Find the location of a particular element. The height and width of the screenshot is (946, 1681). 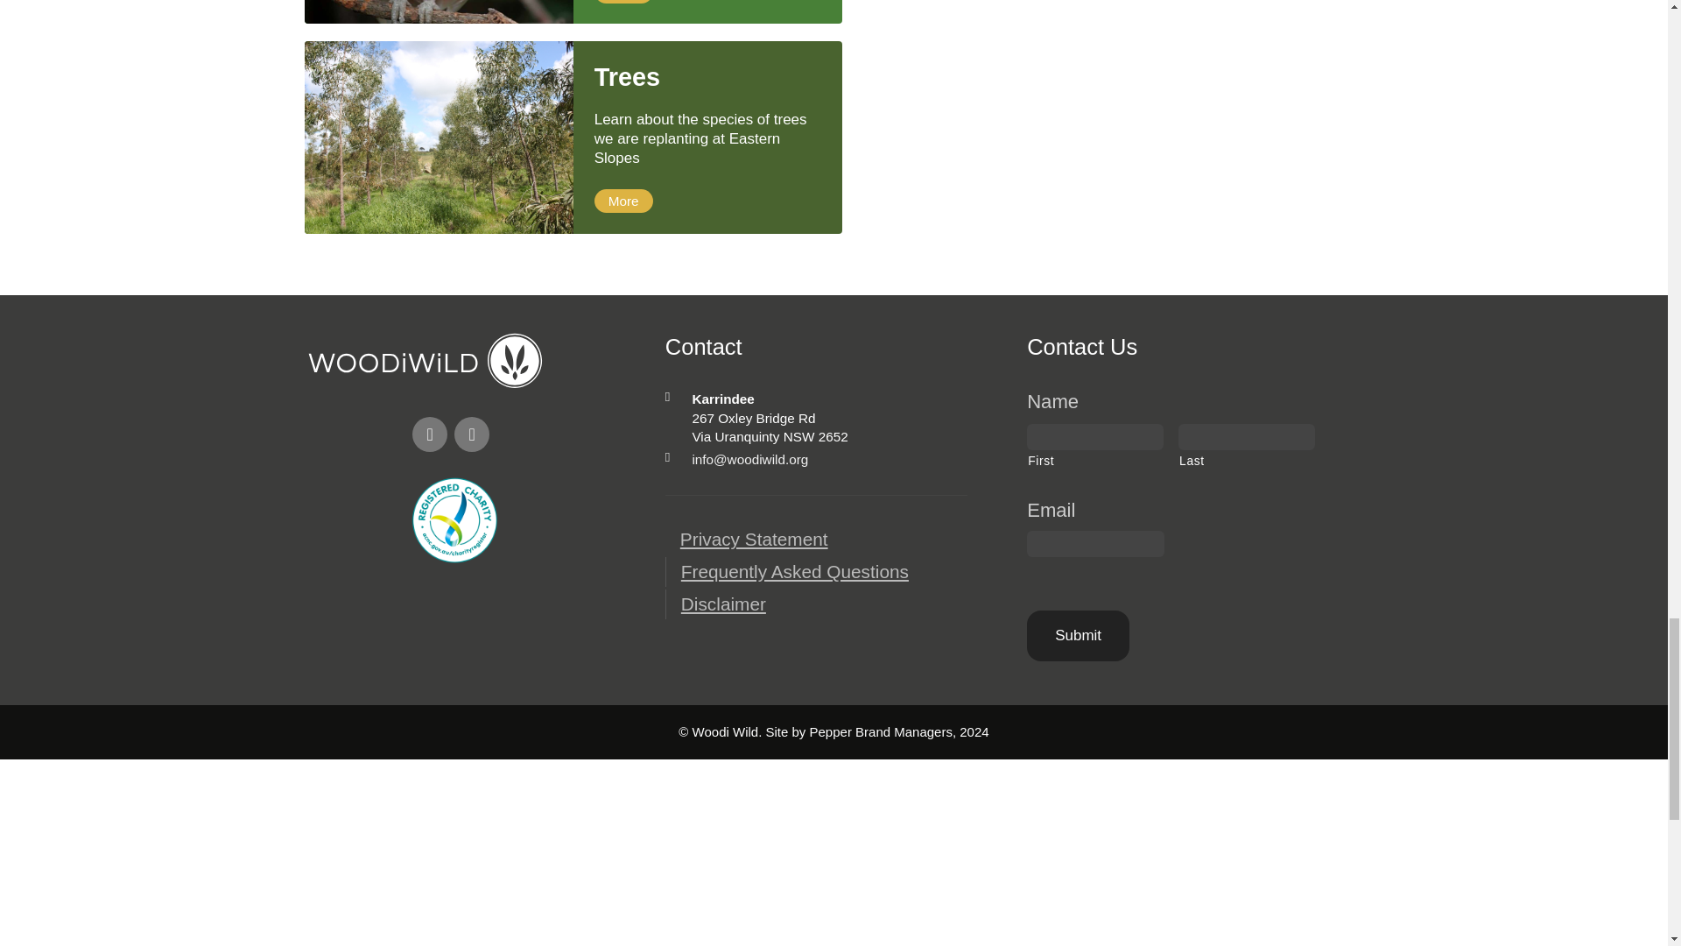

More is located at coordinates (623, 2).